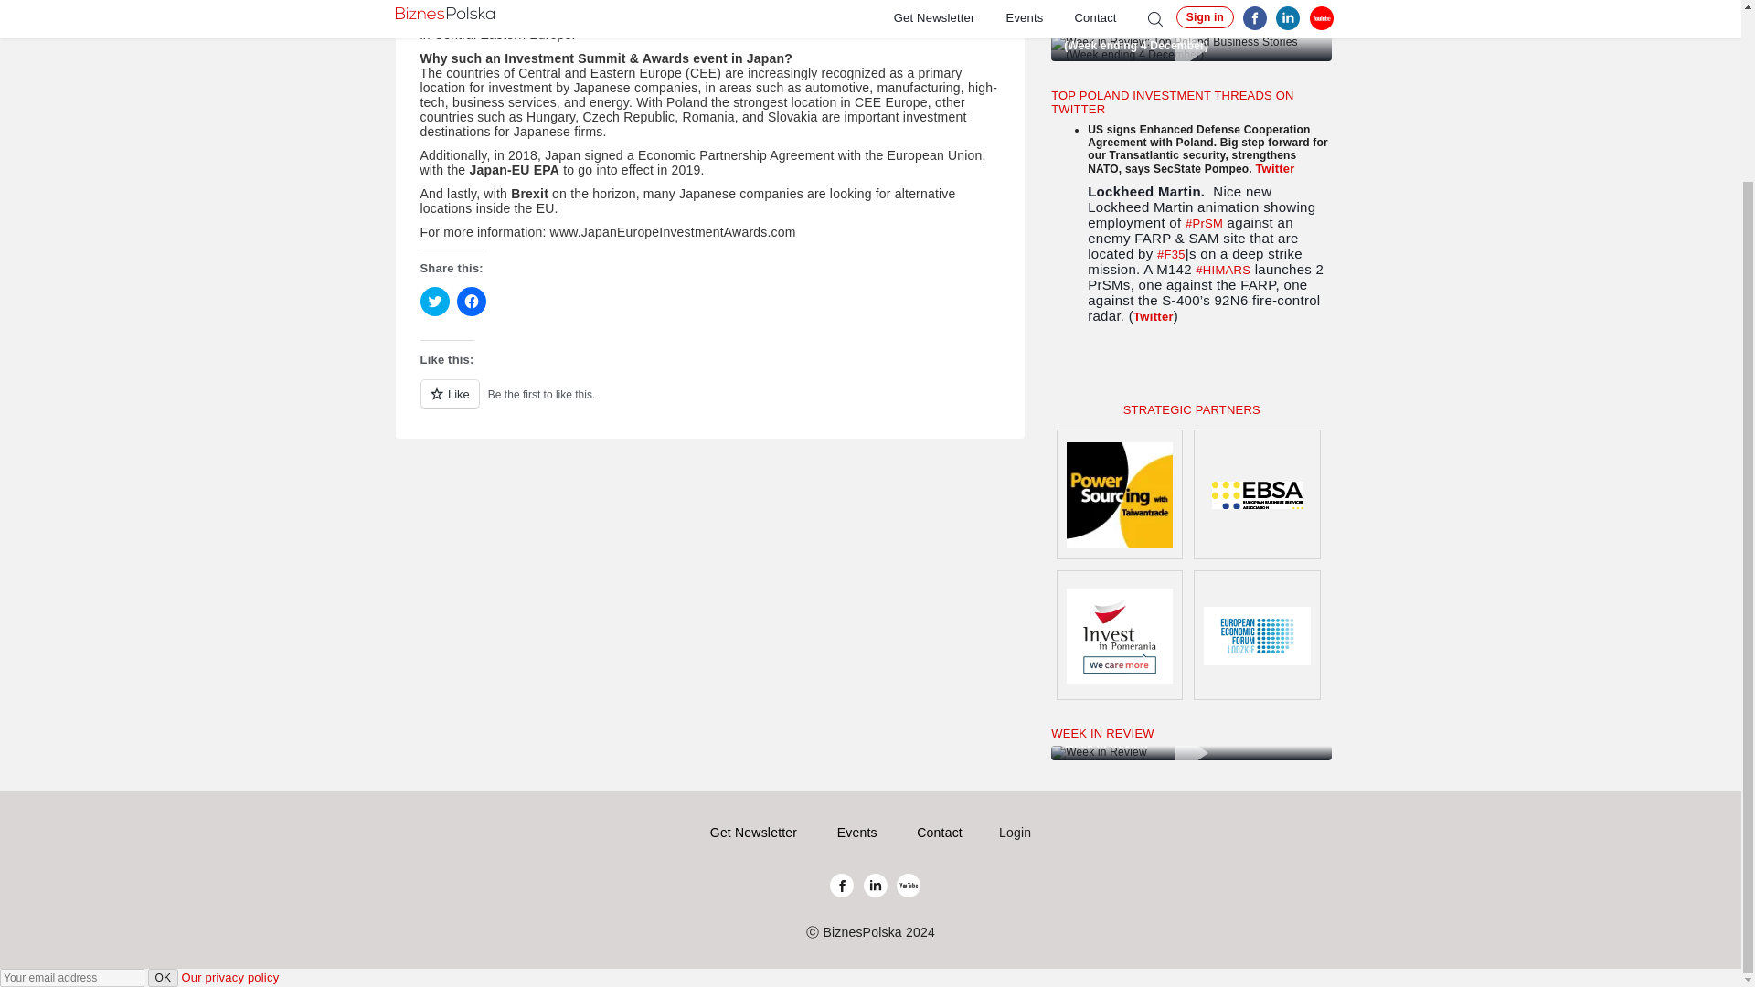 The height and width of the screenshot is (987, 1755). Describe the element at coordinates (939, 832) in the screenshot. I see `Contact` at that location.